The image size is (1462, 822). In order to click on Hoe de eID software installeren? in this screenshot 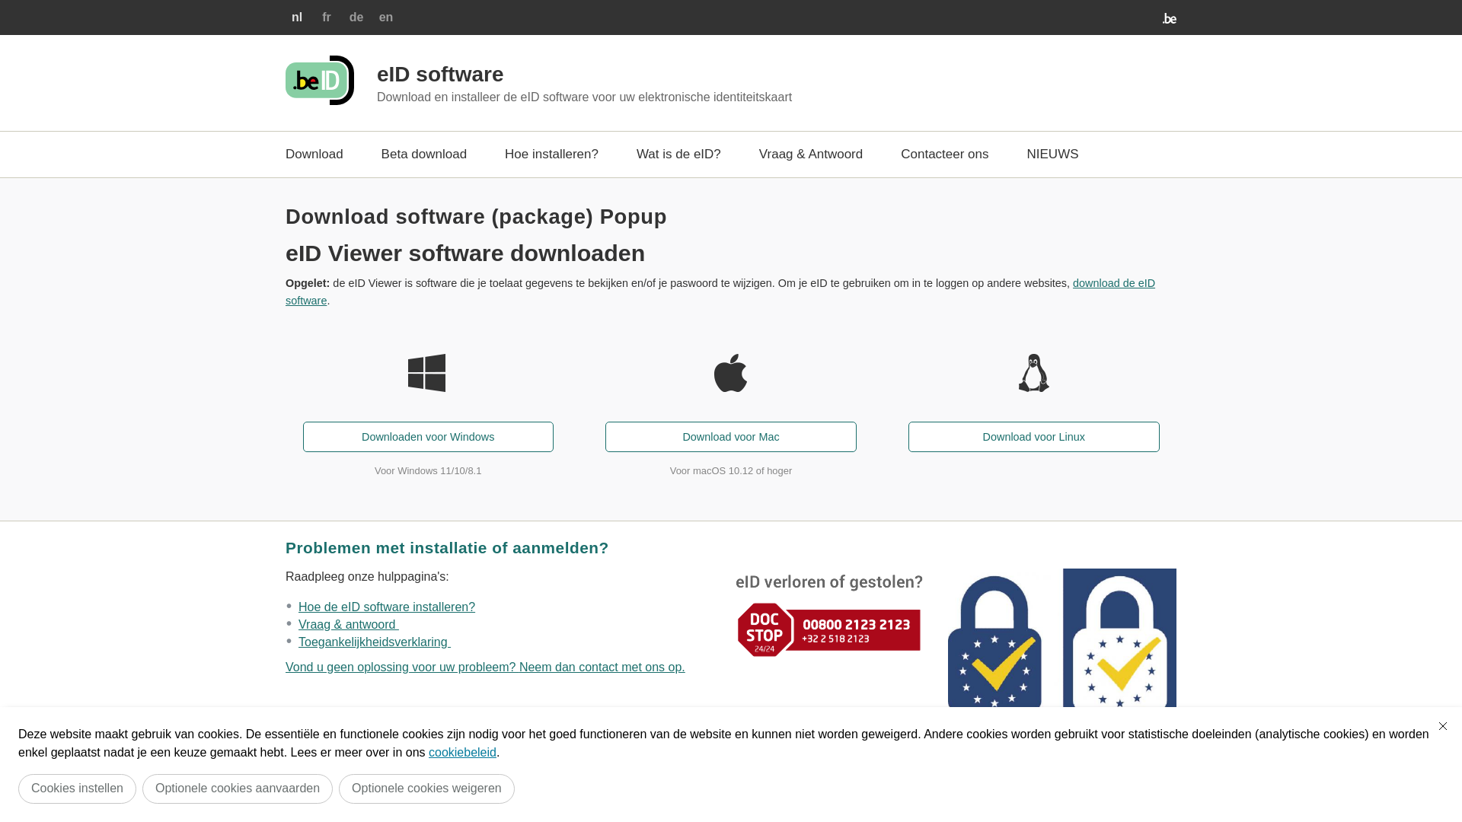, I will do `click(387, 607)`.